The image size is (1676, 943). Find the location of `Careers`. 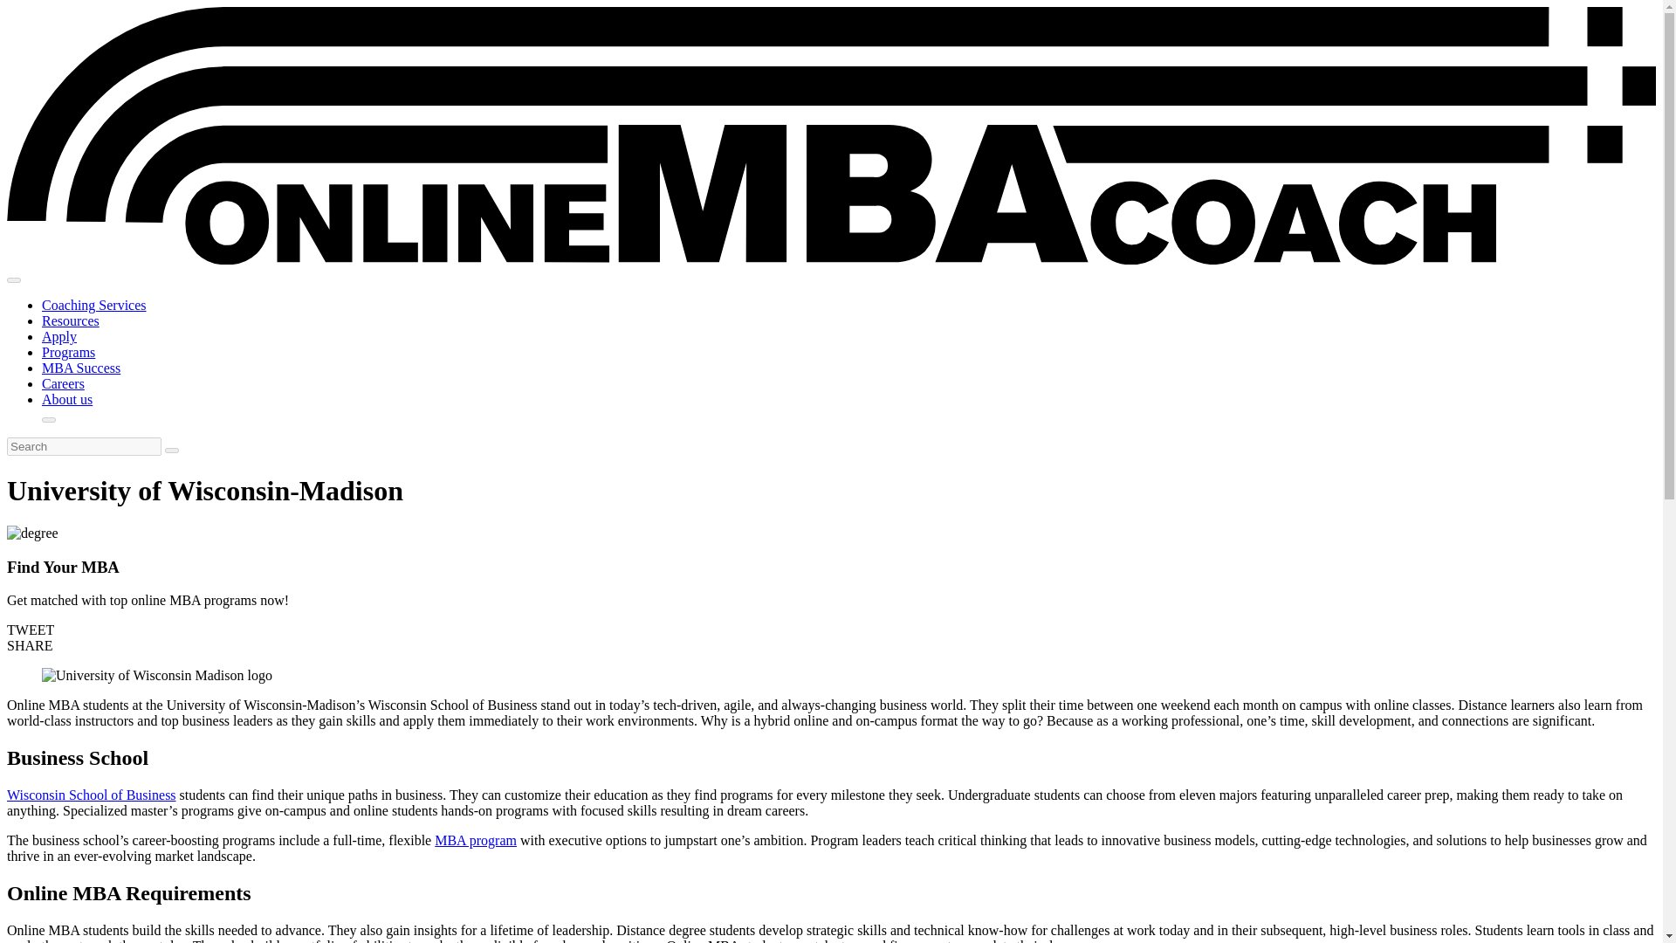

Careers is located at coordinates (63, 383).